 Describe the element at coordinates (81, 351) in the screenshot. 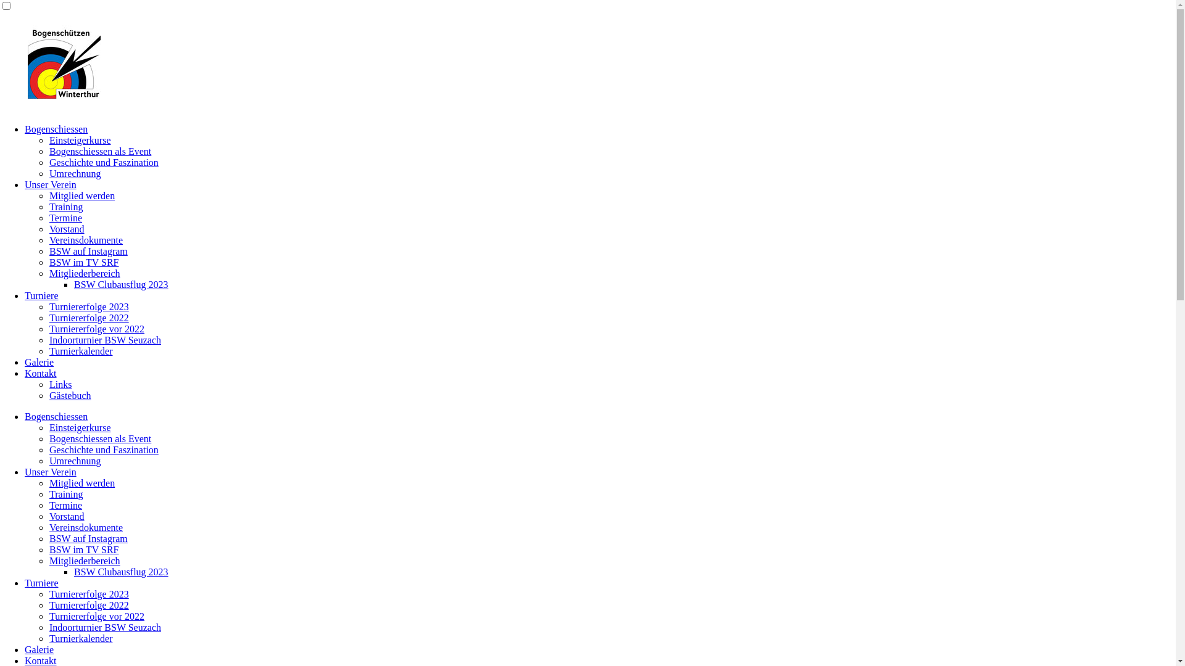

I see `Turnierkalender` at that location.